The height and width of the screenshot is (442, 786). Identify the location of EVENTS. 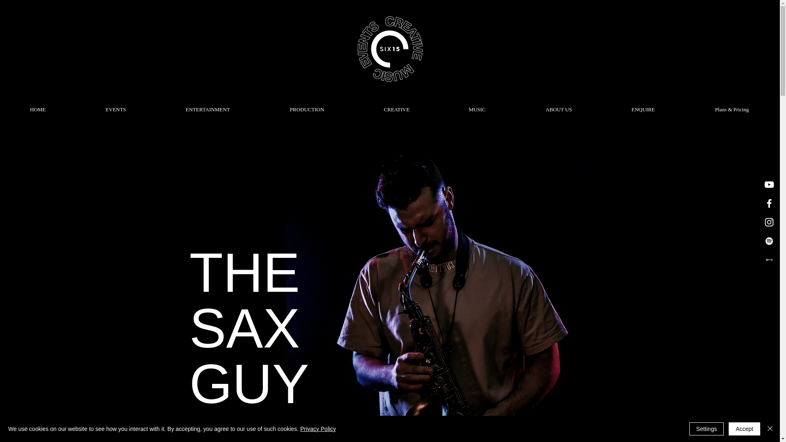
(115, 106).